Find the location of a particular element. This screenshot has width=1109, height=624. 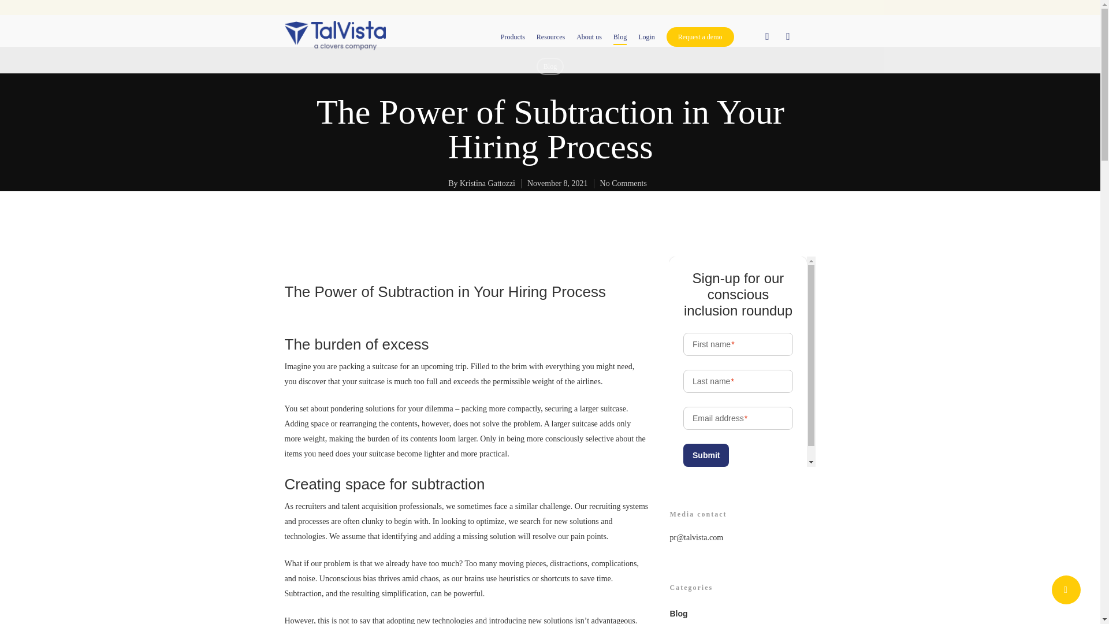

Products is located at coordinates (513, 37).